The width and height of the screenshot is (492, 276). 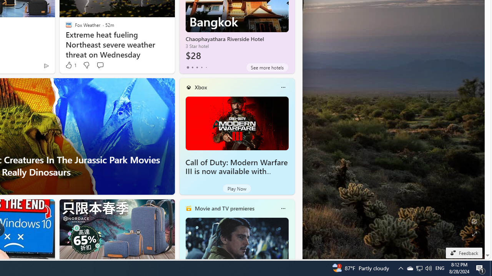 What do you see at coordinates (201, 67) in the screenshot?
I see `tab-3` at bounding box center [201, 67].